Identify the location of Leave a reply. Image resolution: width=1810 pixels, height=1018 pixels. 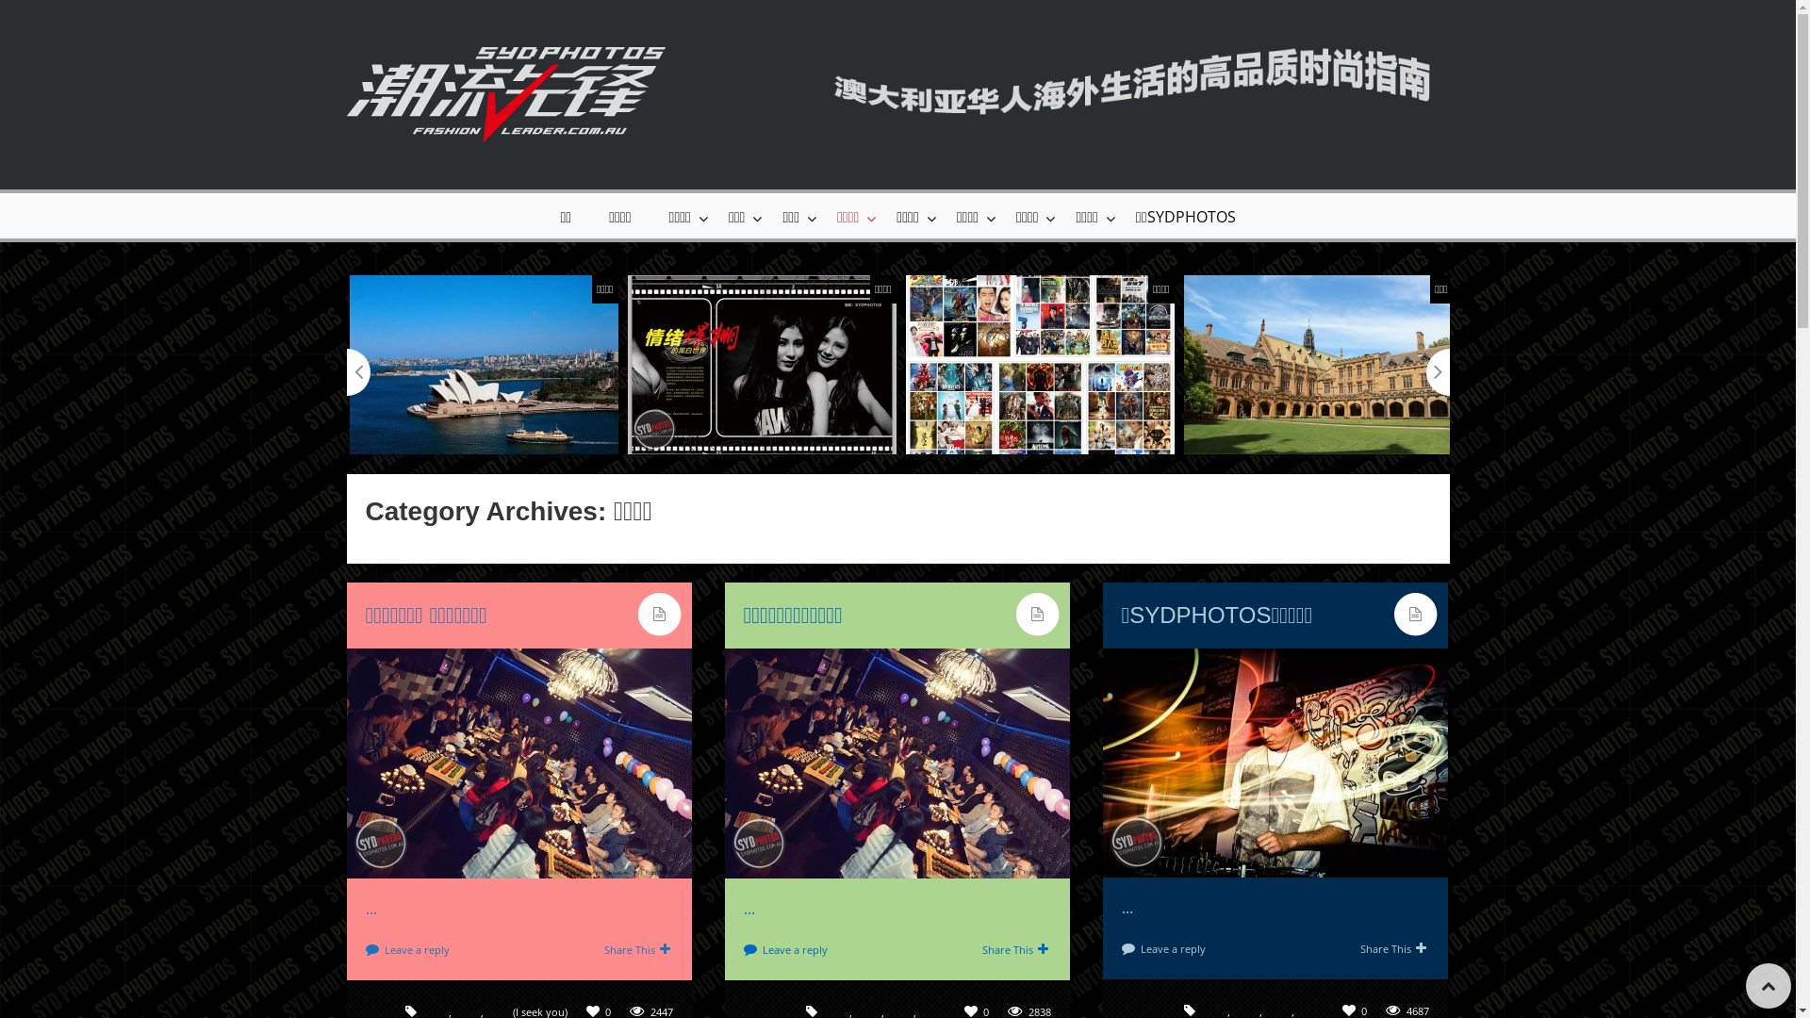
(1173, 948).